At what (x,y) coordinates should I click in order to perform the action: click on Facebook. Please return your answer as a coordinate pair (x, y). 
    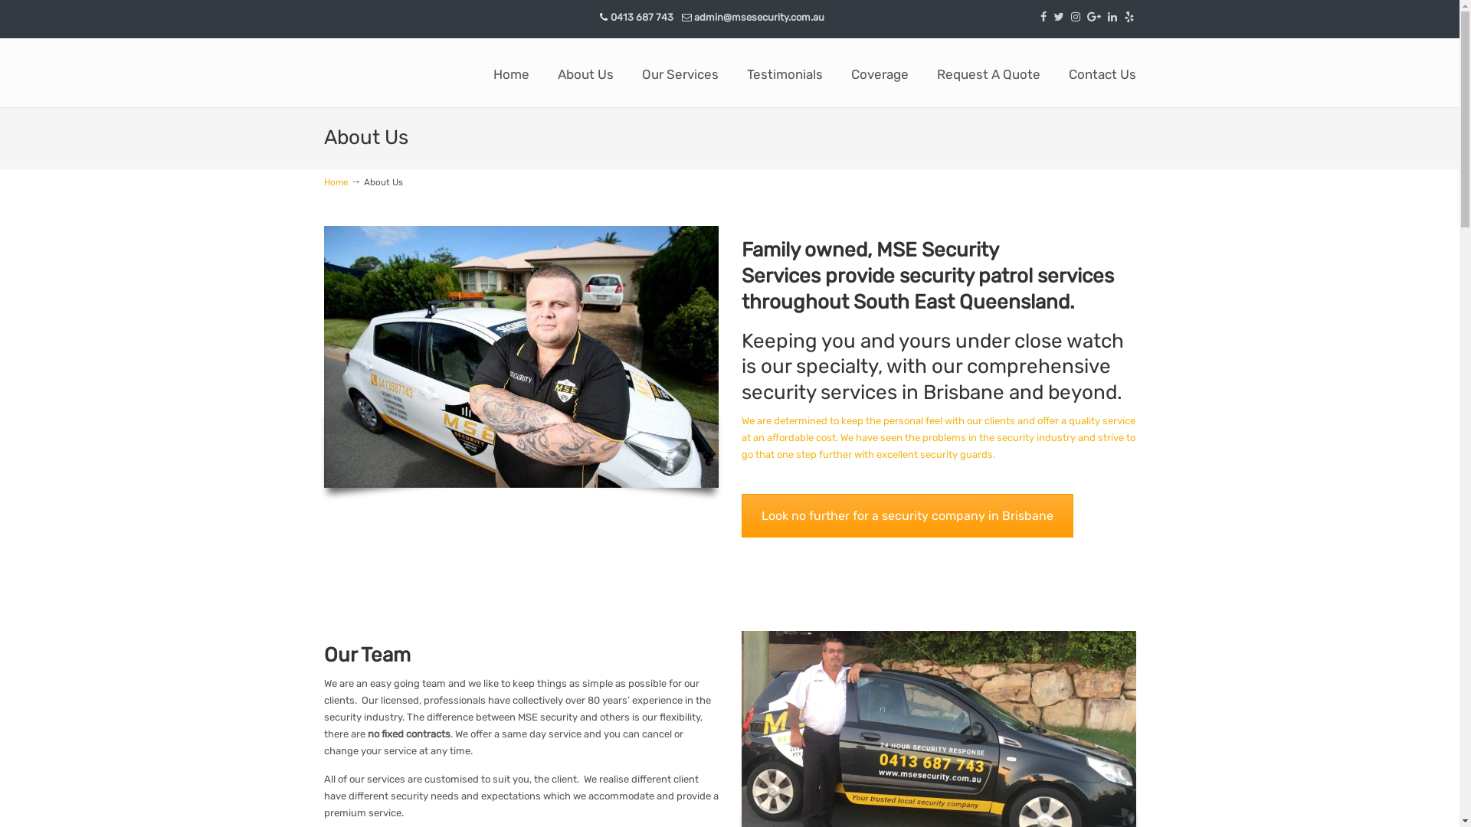
    Looking at the image, I should click on (1043, 17).